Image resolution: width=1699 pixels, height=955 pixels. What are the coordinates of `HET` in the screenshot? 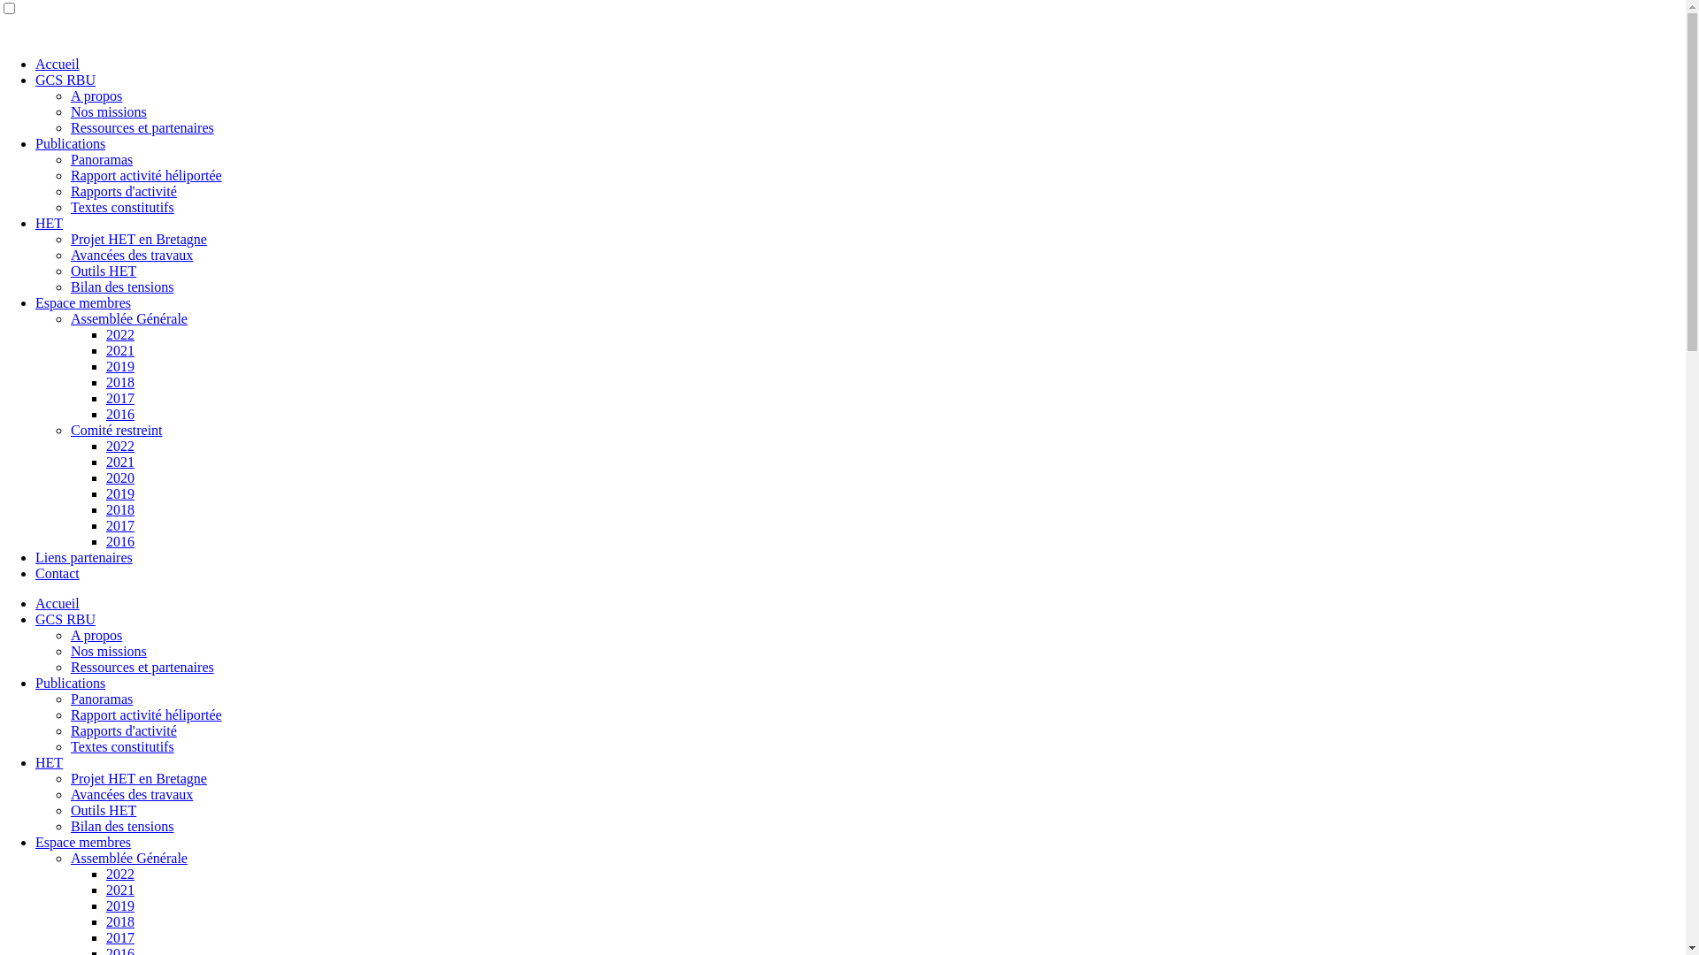 It's located at (50, 223).